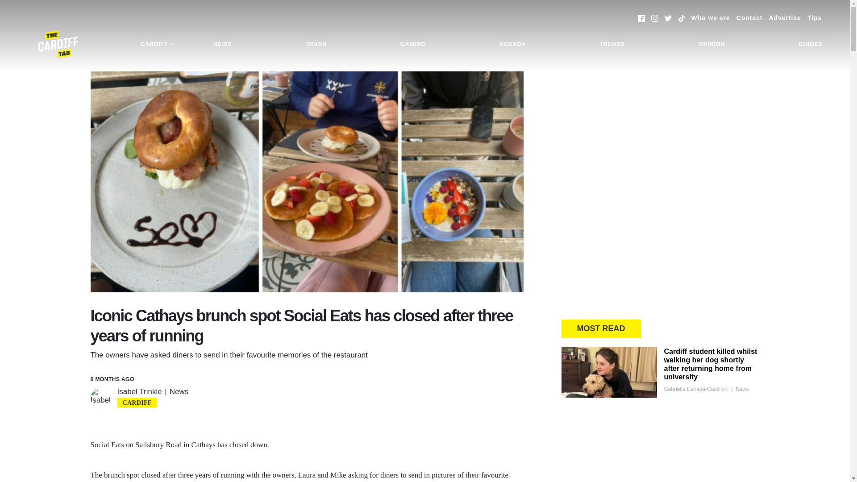 The height and width of the screenshot is (482, 857). What do you see at coordinates (512, 44) in the screenshot?
I see `AGENDA` at bounding box center [512, 44].